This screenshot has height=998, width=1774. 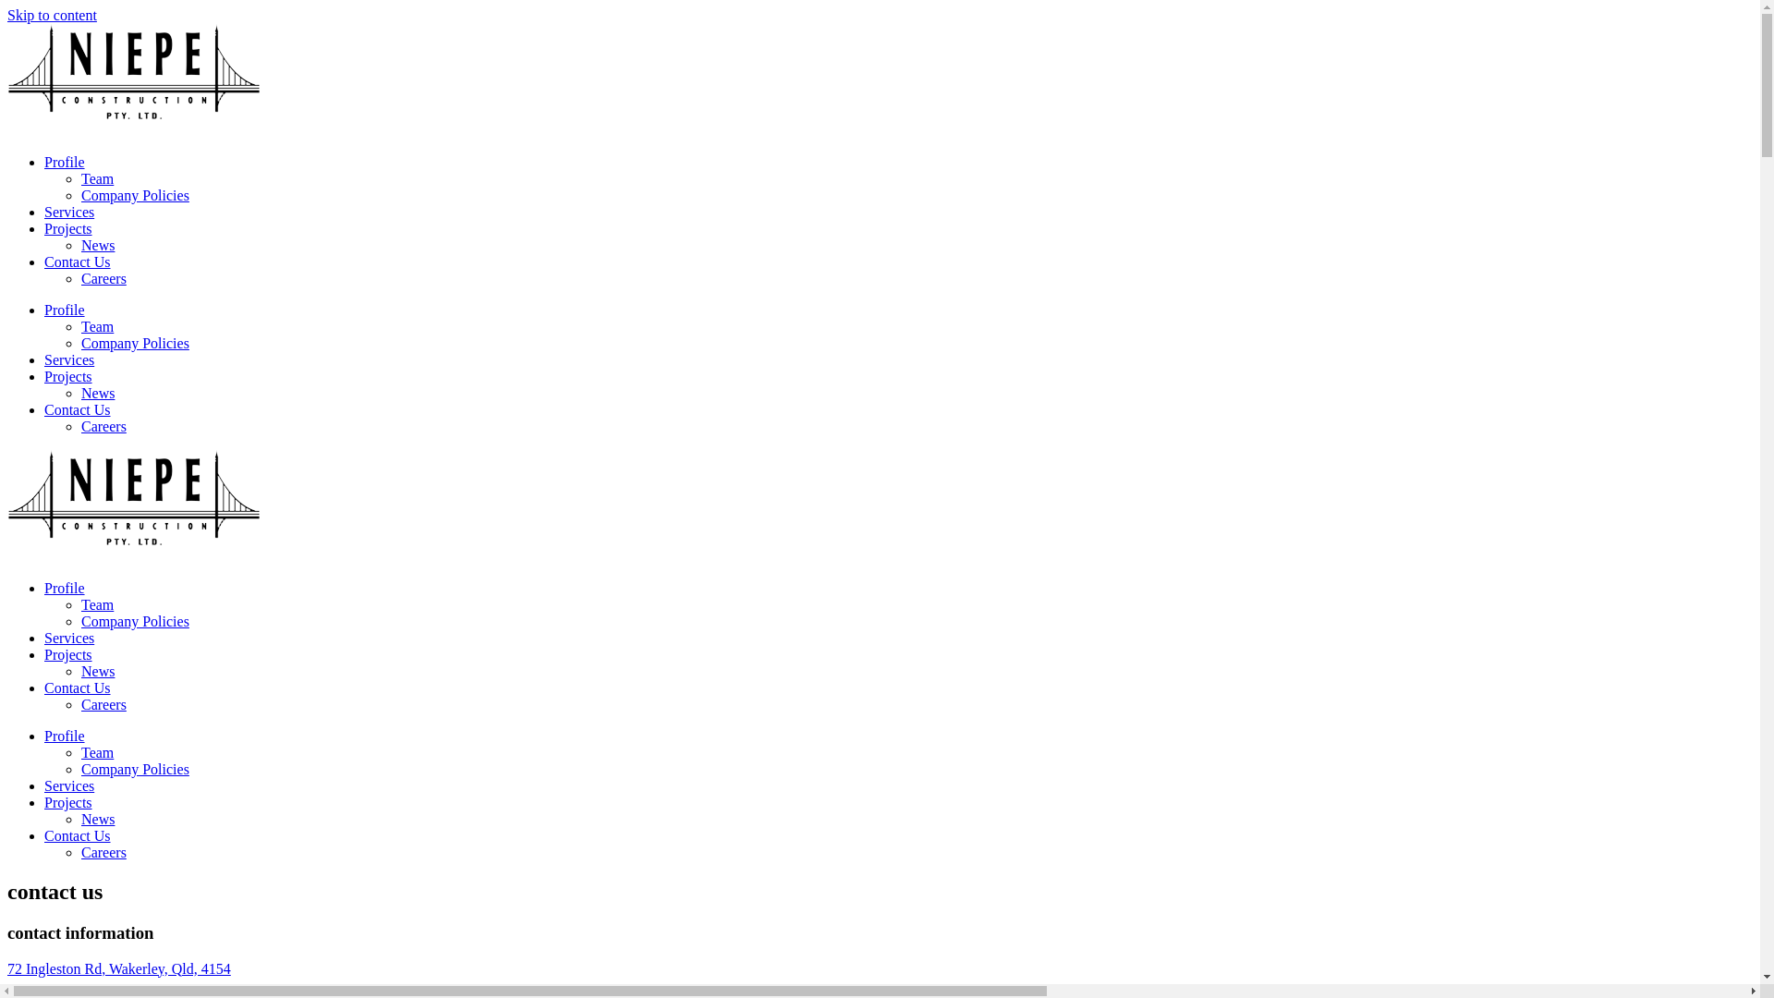 What do you see at coordinates (78, 688) in the screenshot?
I see `Contact Us` at bounding box center [78, 688].